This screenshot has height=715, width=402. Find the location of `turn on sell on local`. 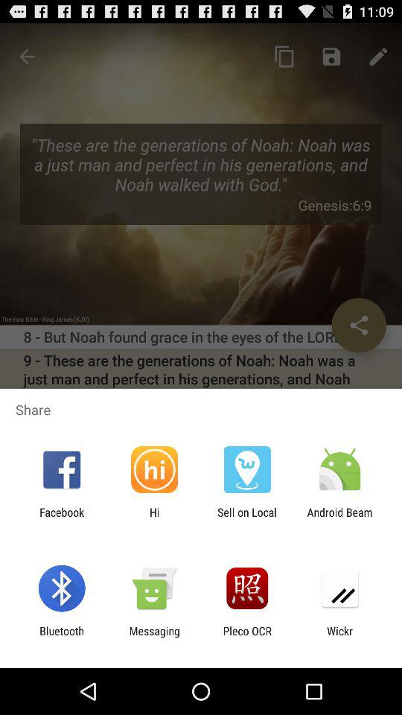

turn on sell on local is located at coordinates (247, 518).